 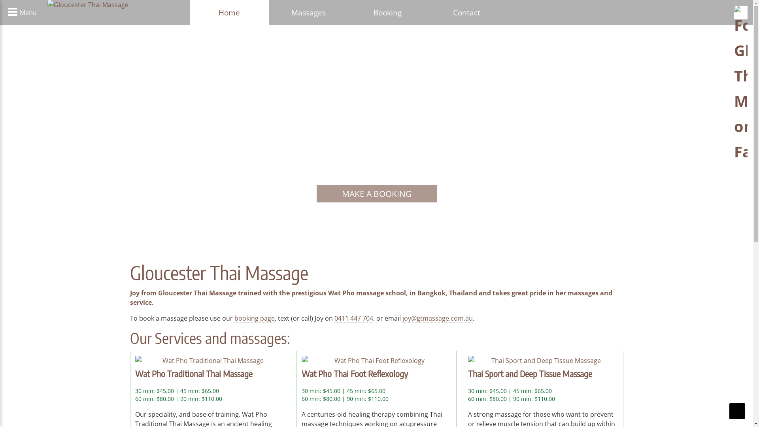 I want to click on Thai Sport and Deep Tissue Massage, so click(x=530, y=374).